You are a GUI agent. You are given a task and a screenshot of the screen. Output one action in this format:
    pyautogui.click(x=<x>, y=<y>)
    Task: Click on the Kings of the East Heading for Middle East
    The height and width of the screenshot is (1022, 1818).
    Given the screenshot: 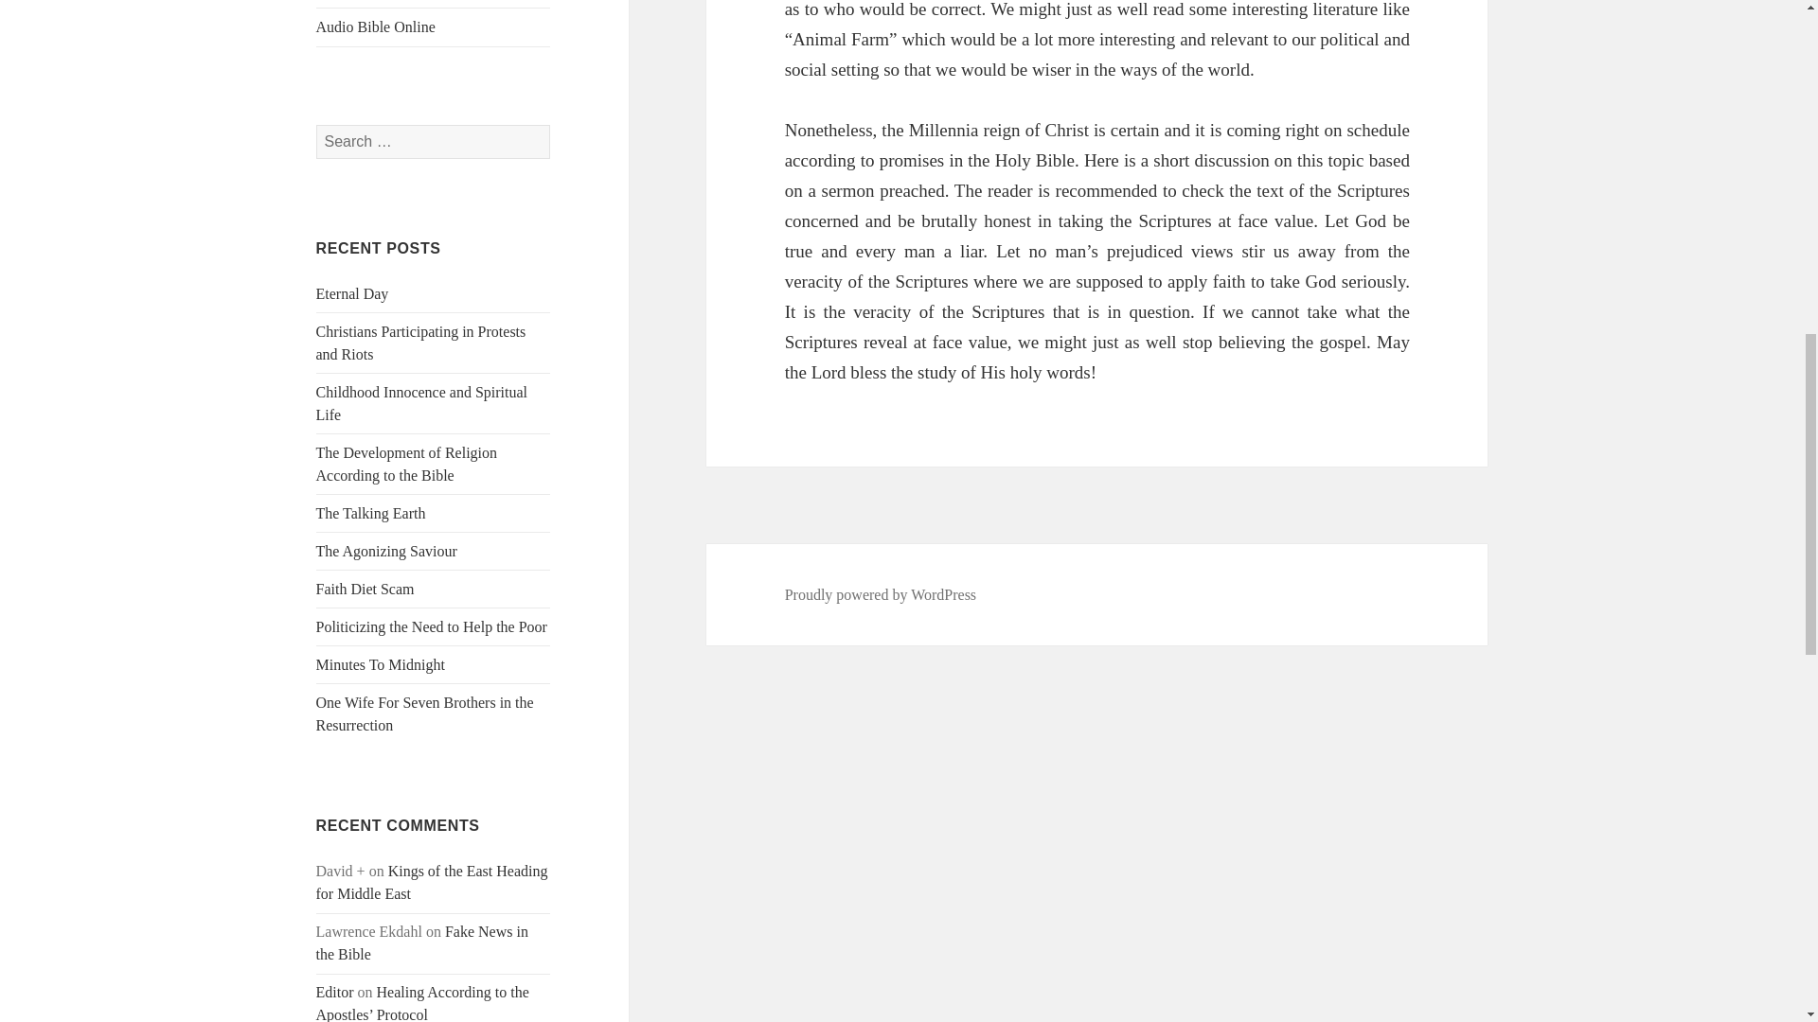 What is the action you would take?
    pyautogui.click(x=432, y=882)
    